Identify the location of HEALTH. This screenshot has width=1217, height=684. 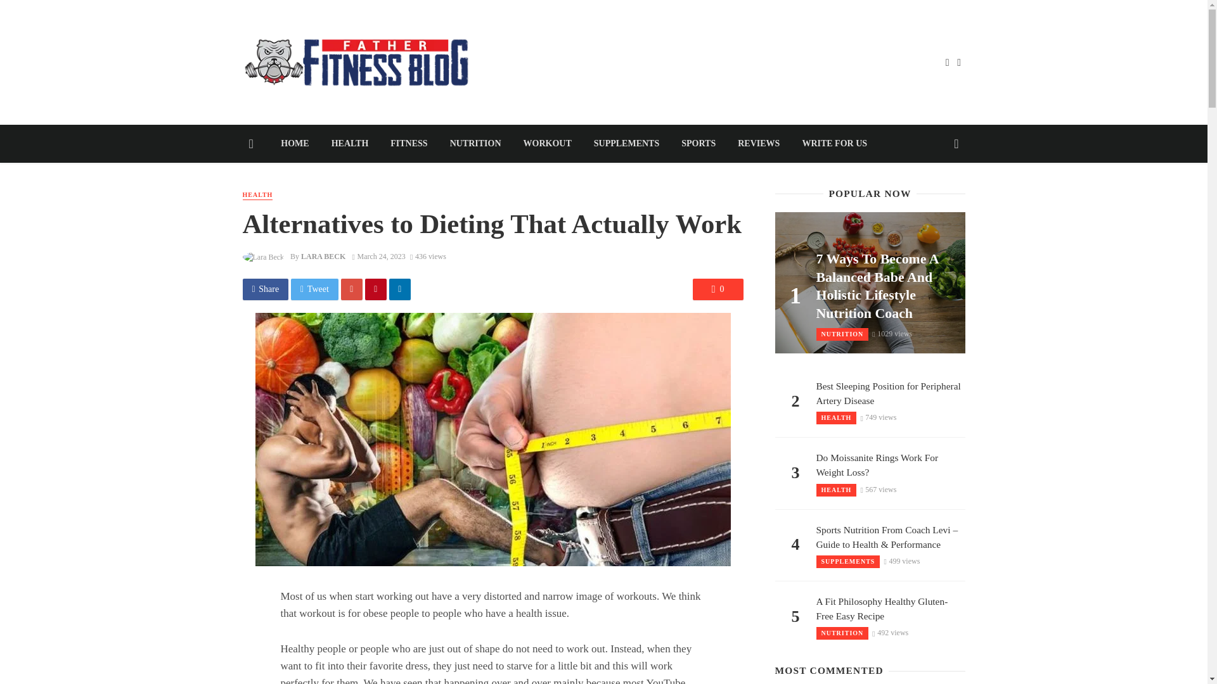
(350, 143).